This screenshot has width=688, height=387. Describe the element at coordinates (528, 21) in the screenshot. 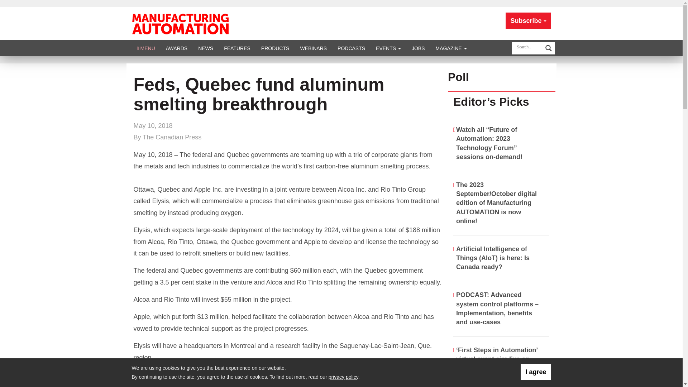

I see `Subscribe` at that location.